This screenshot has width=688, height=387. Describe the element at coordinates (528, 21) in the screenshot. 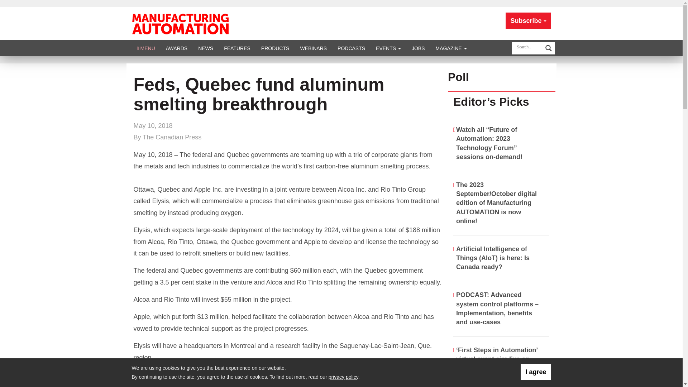

I see `Subscribe` at that location.